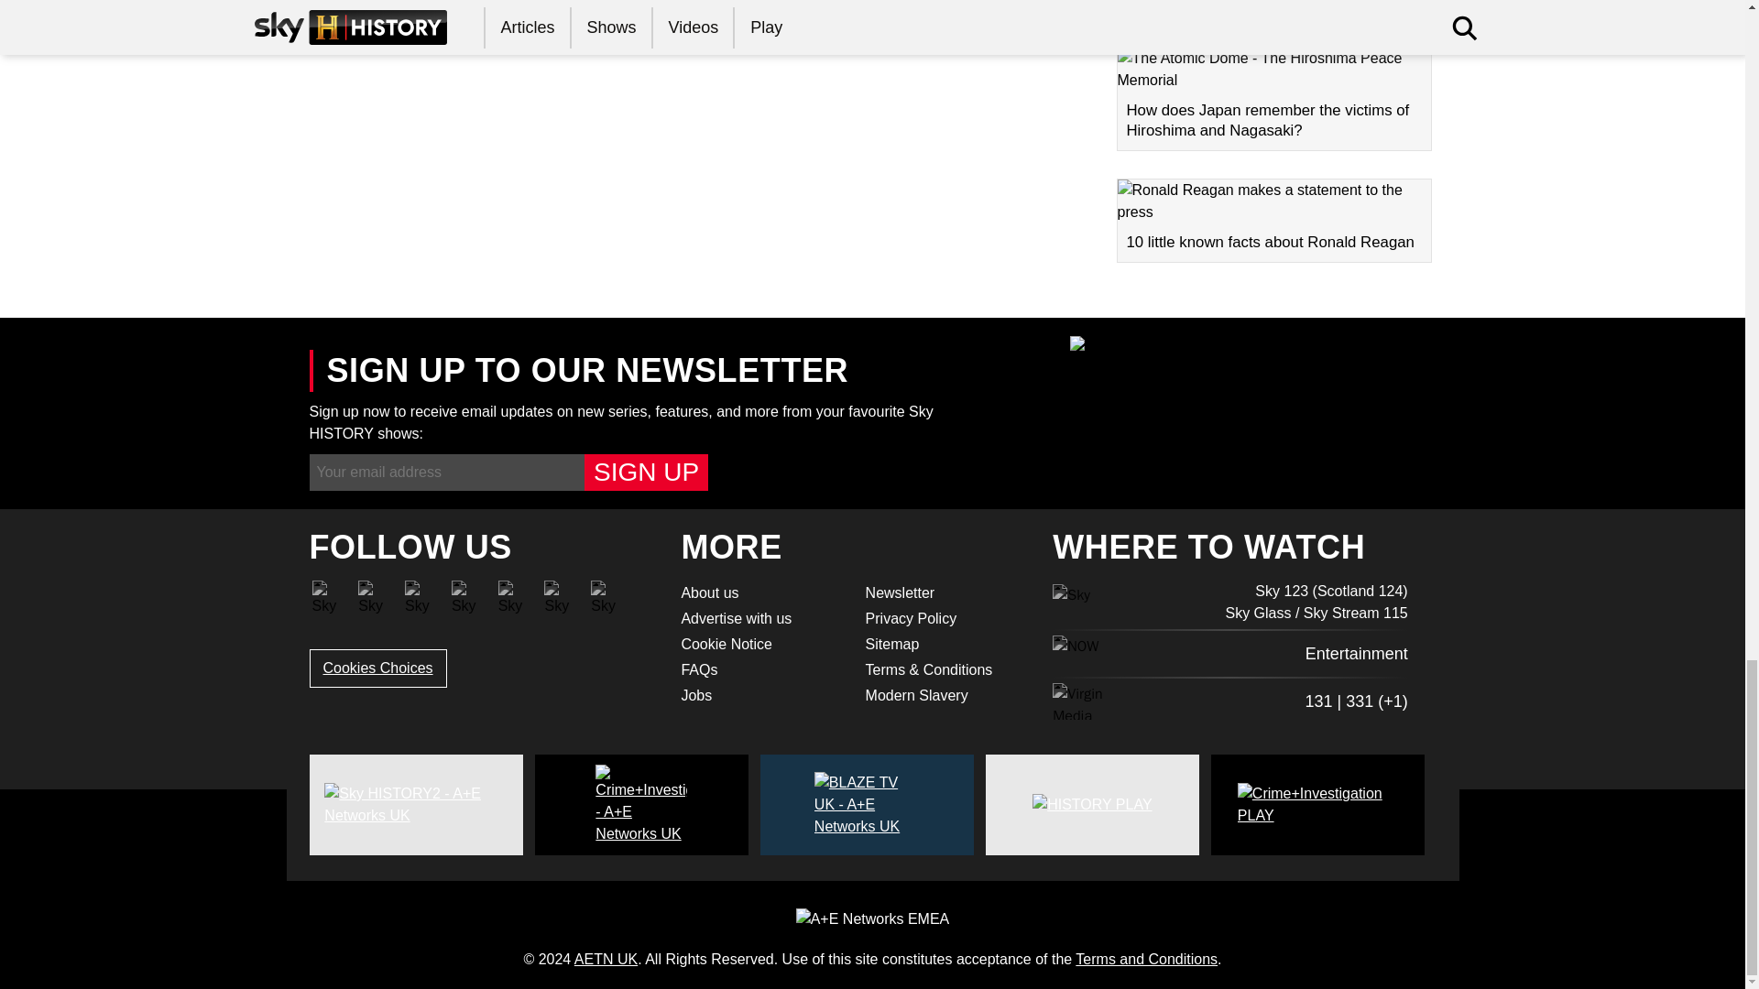 This screenshot has width=1759, height=989. What do you see at coordinates (761, 670) in the screenshot?
I see `FAQs` at bounding box center [761, 670].